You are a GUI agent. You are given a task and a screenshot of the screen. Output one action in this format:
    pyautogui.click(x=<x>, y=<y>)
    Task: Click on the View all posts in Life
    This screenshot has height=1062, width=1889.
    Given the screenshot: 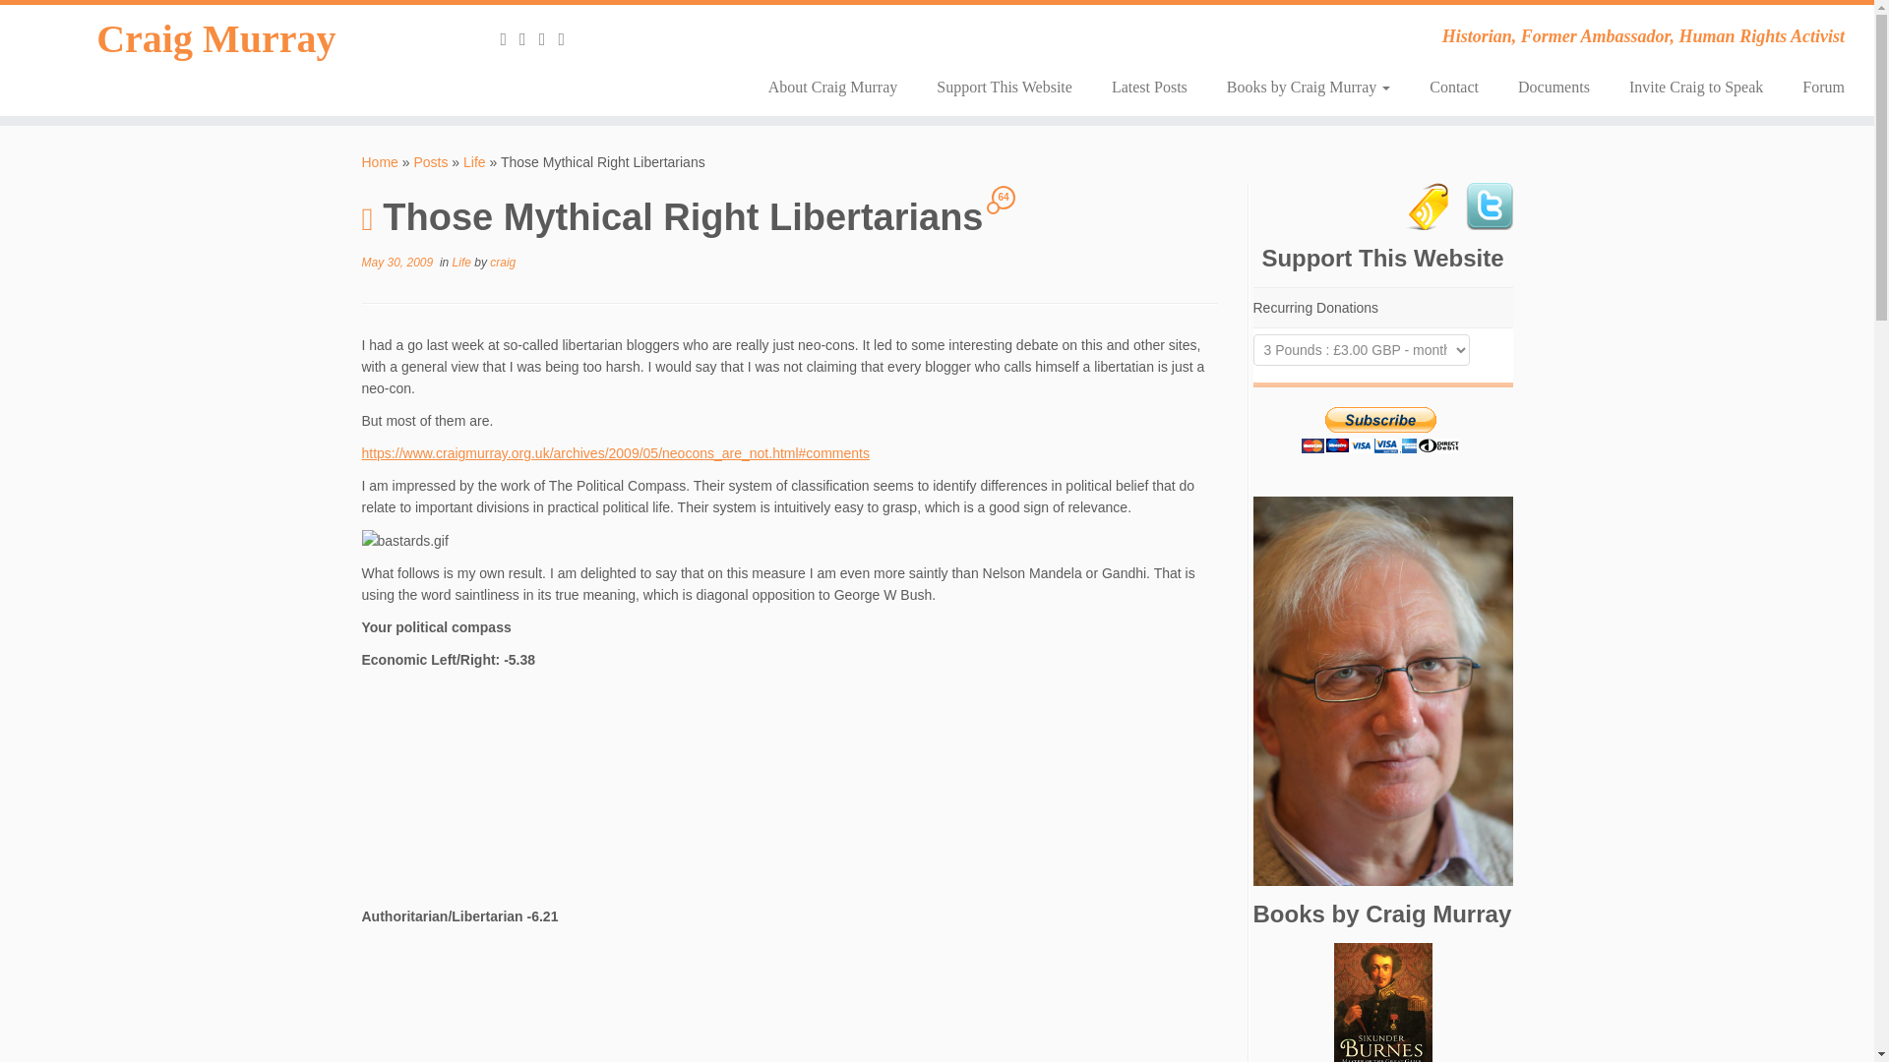 What is the action you would take?
    pyautogui.click(x=464, y=263)
    